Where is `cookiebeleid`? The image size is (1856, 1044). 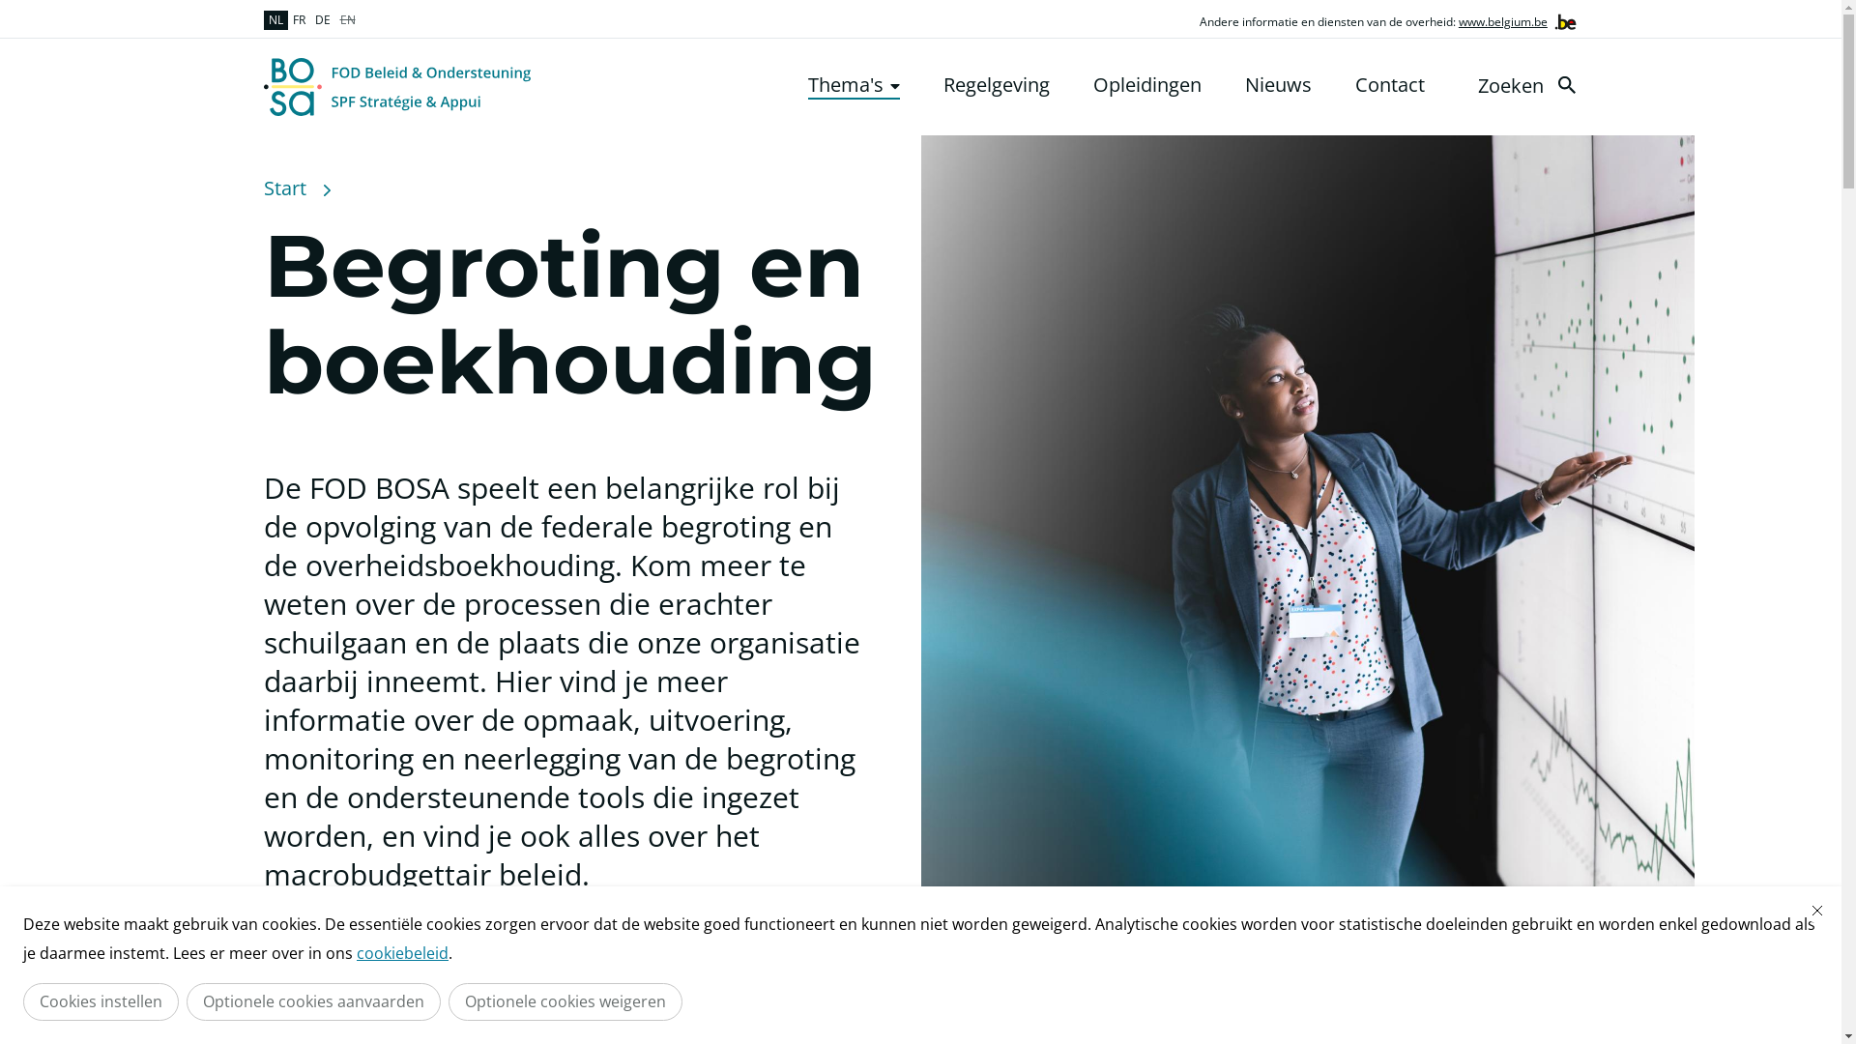 cookiebeleid is located at coordinates (402, 953).